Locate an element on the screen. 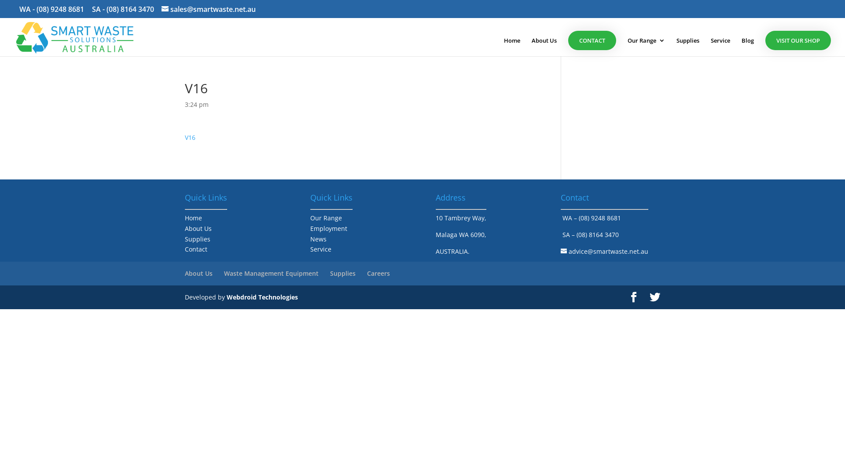  Contact is located at coordinates (196, 249).